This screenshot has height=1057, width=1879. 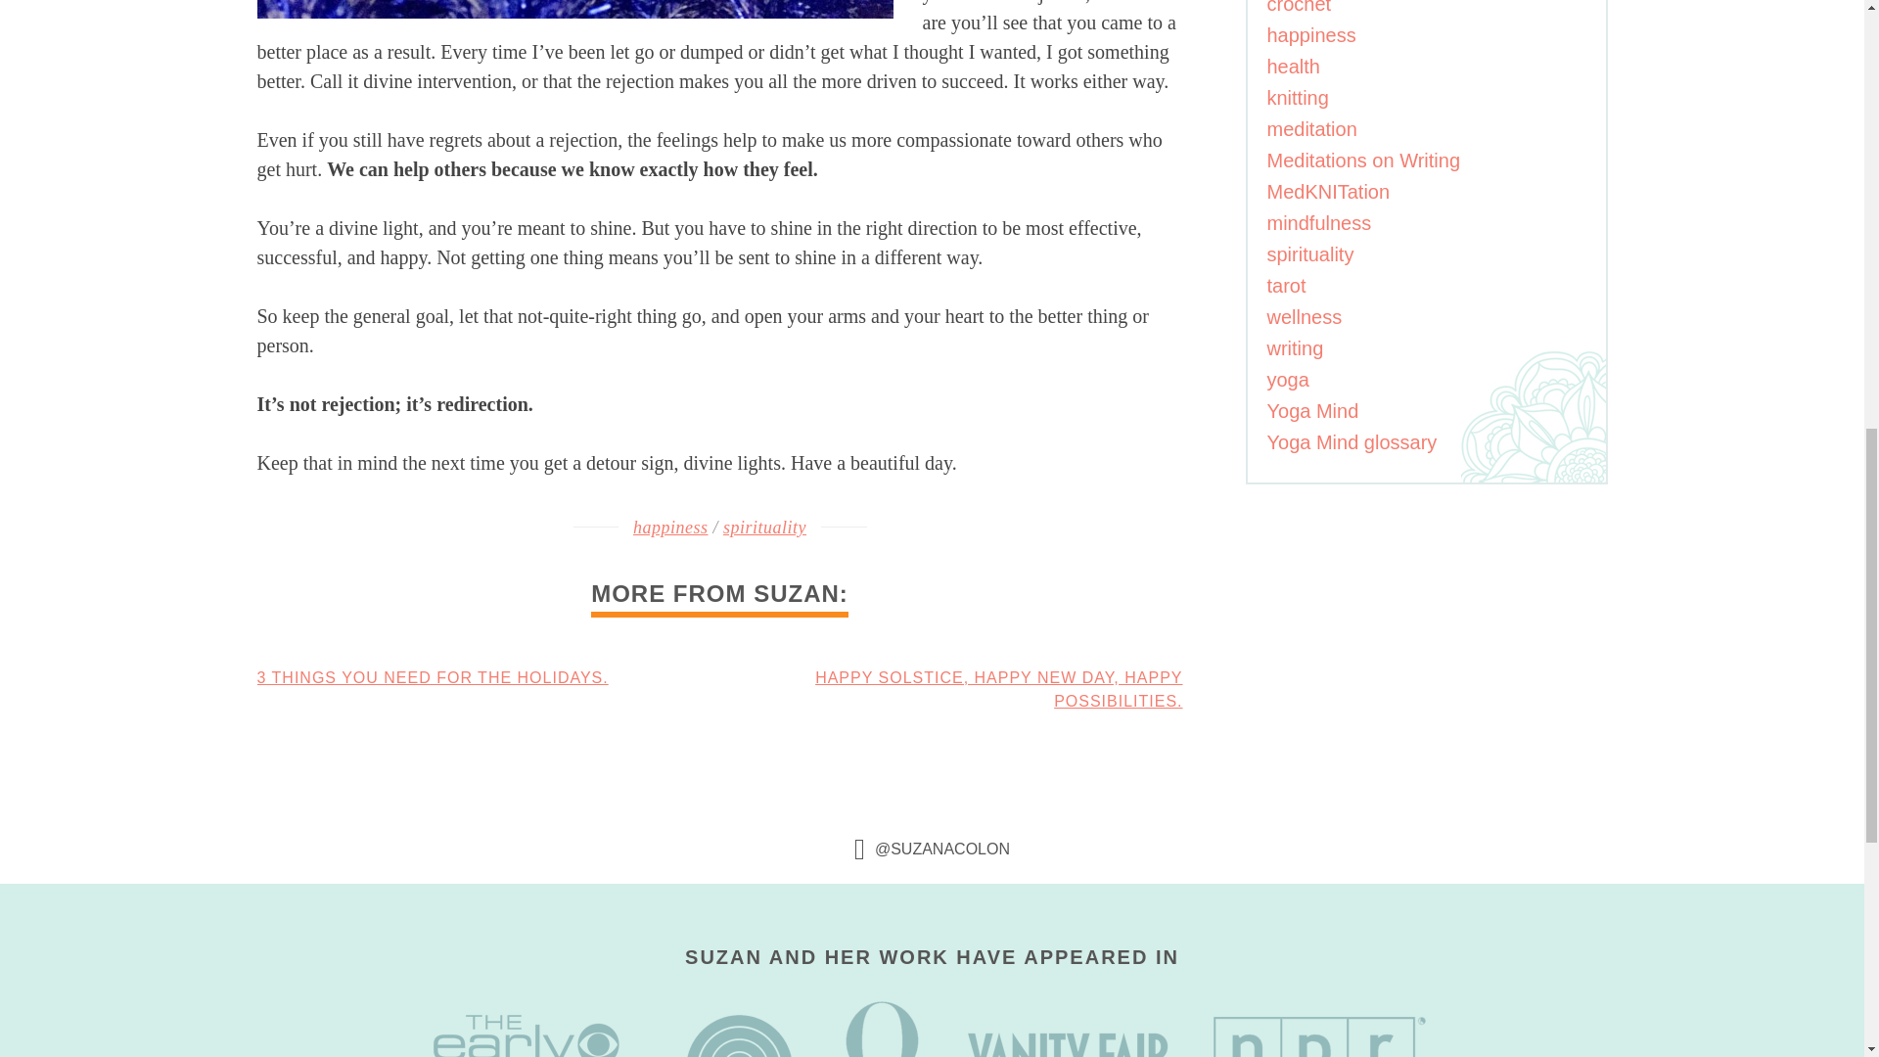 What do you see at coordinates (670, 527) in the screenshot?
I see `happiness` at bounding box center [670, 527].